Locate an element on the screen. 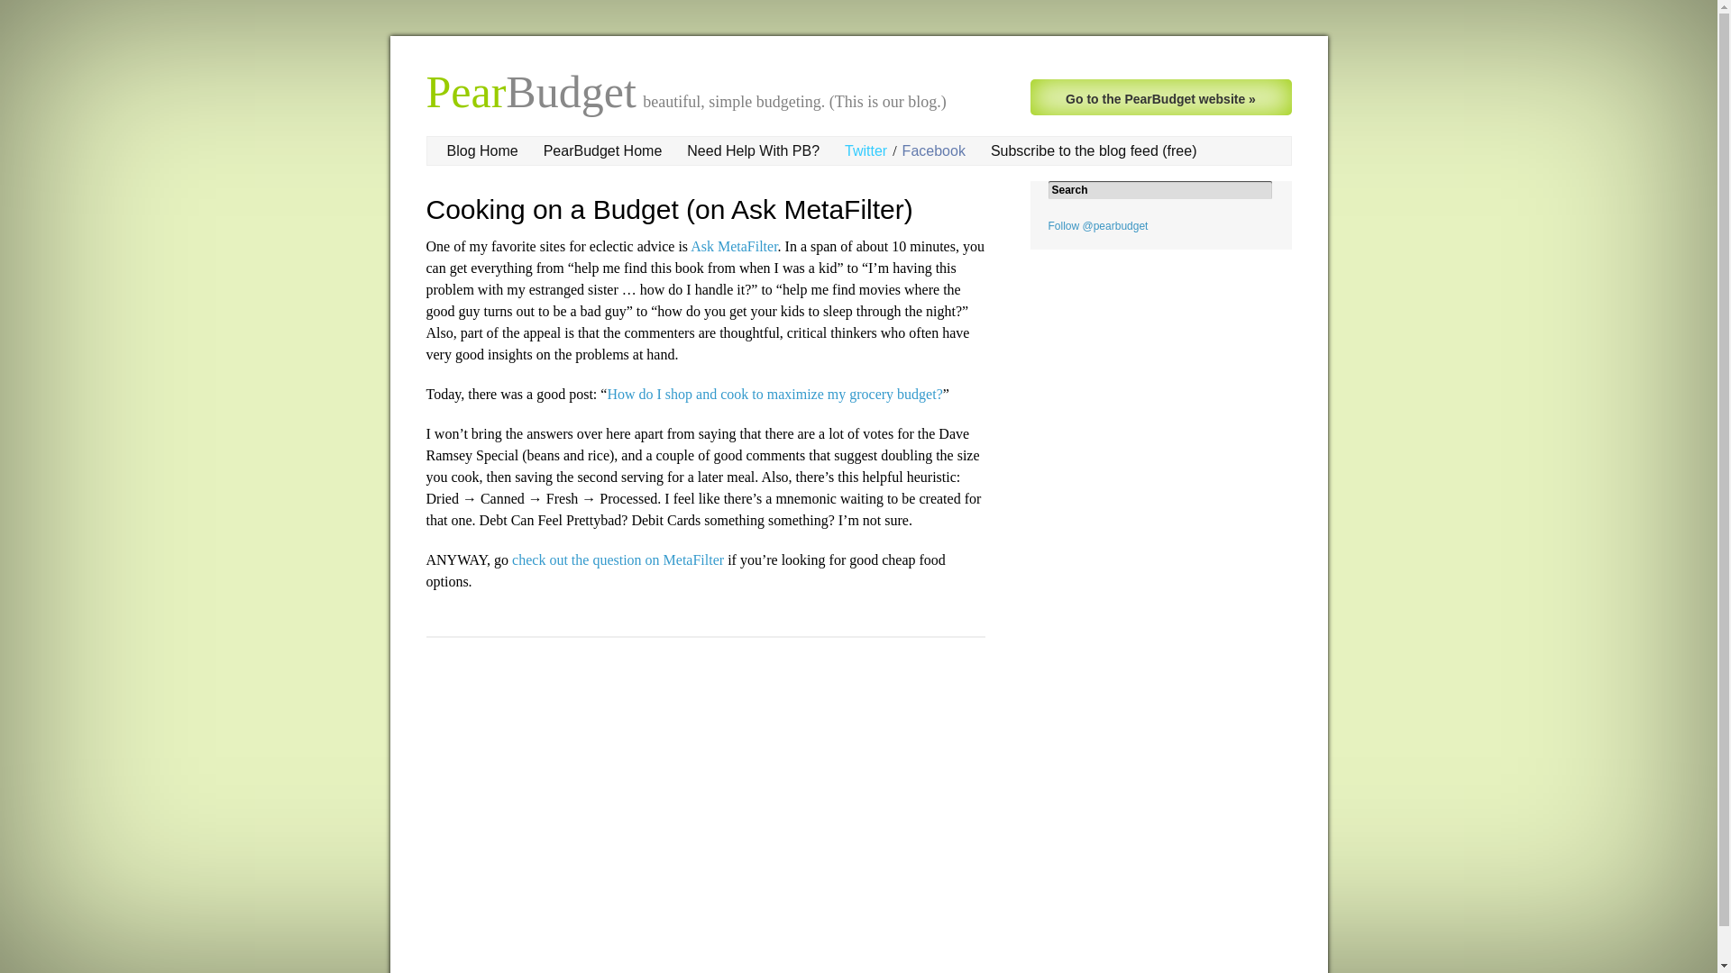 Image resolution: width=1731 pixels, height=973 pixels. Need Help With PB? is located at coordinates (753, 150).